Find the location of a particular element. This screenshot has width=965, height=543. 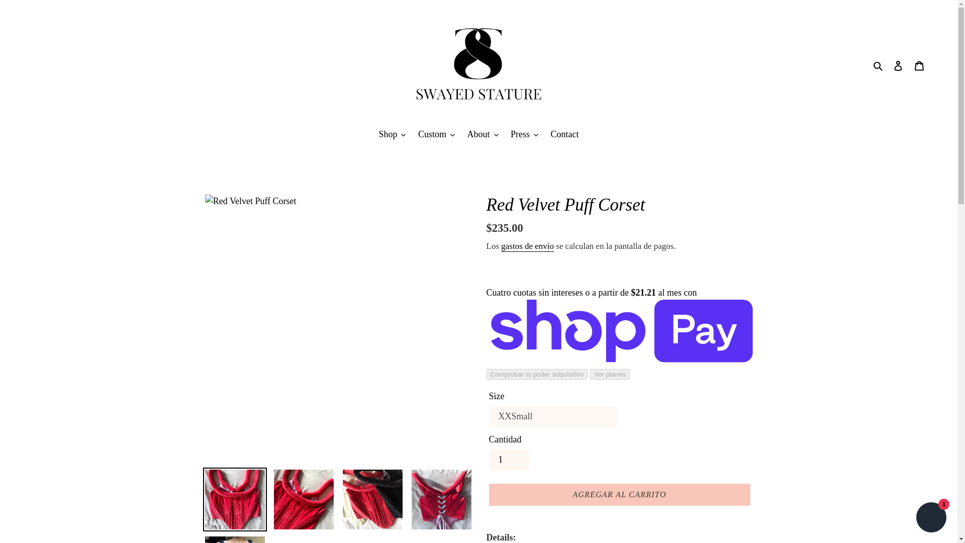

Chat de la tienda online Shopify is located at coordinates (931, 518).